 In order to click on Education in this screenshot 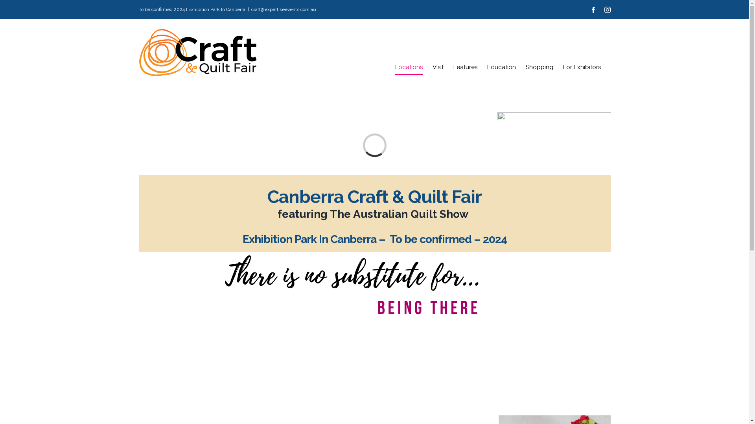, I will do `click(501, 67)`.